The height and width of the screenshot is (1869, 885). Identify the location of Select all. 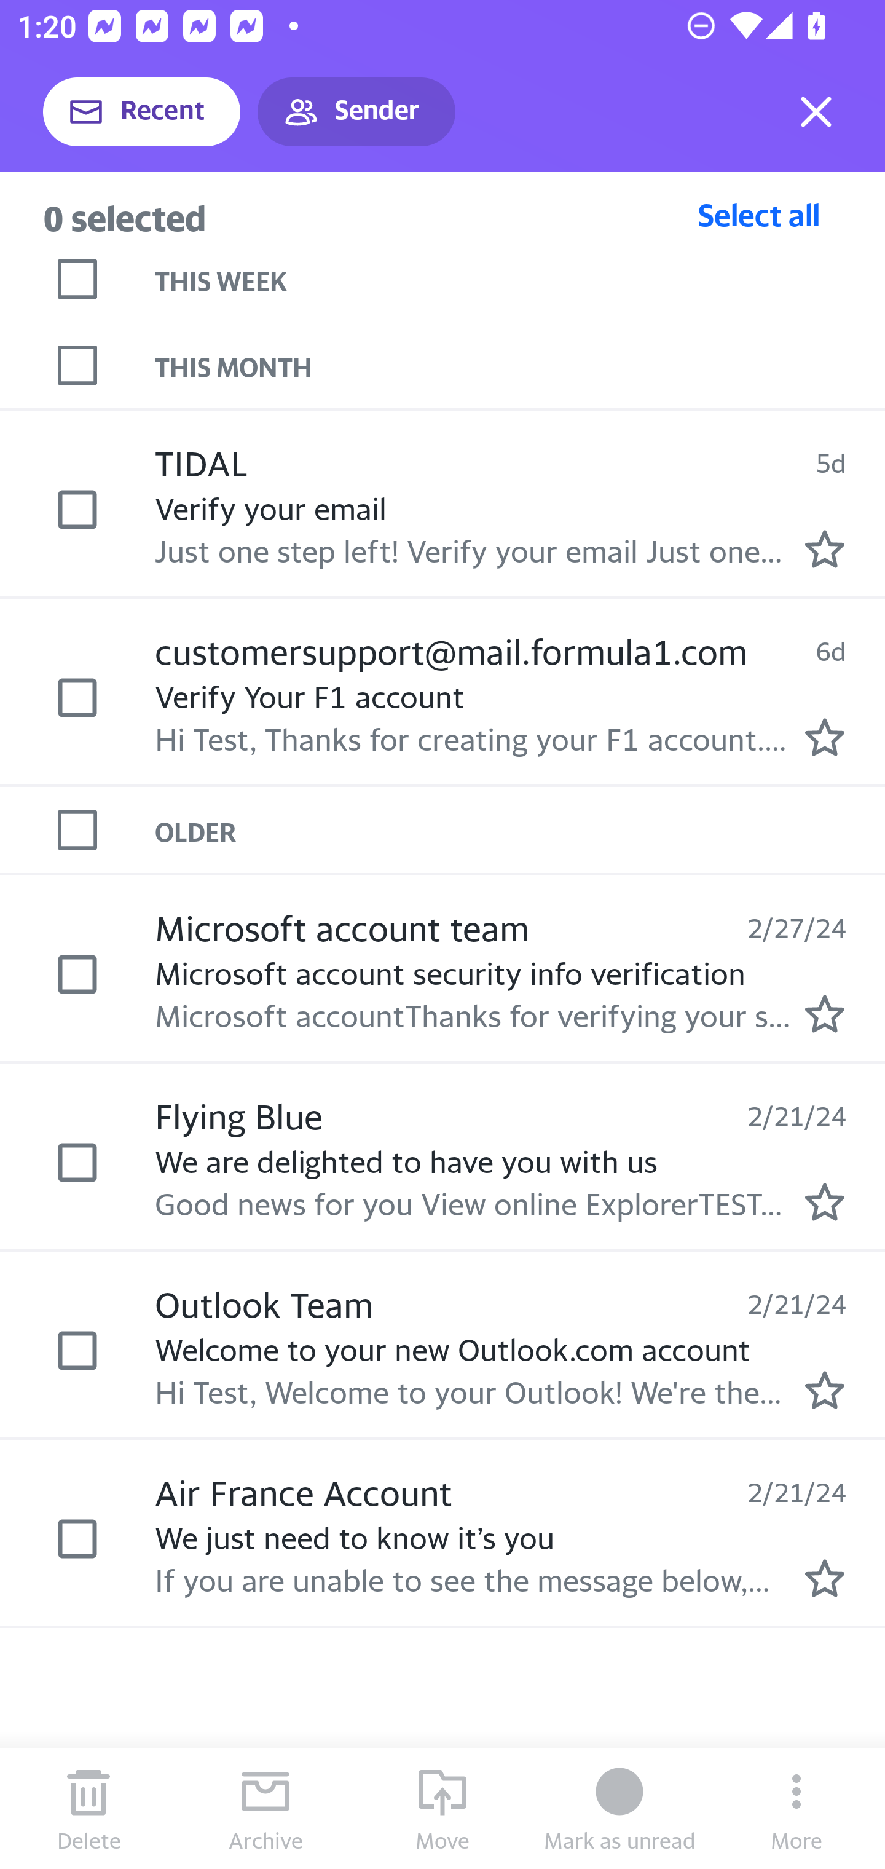
(759, 215).